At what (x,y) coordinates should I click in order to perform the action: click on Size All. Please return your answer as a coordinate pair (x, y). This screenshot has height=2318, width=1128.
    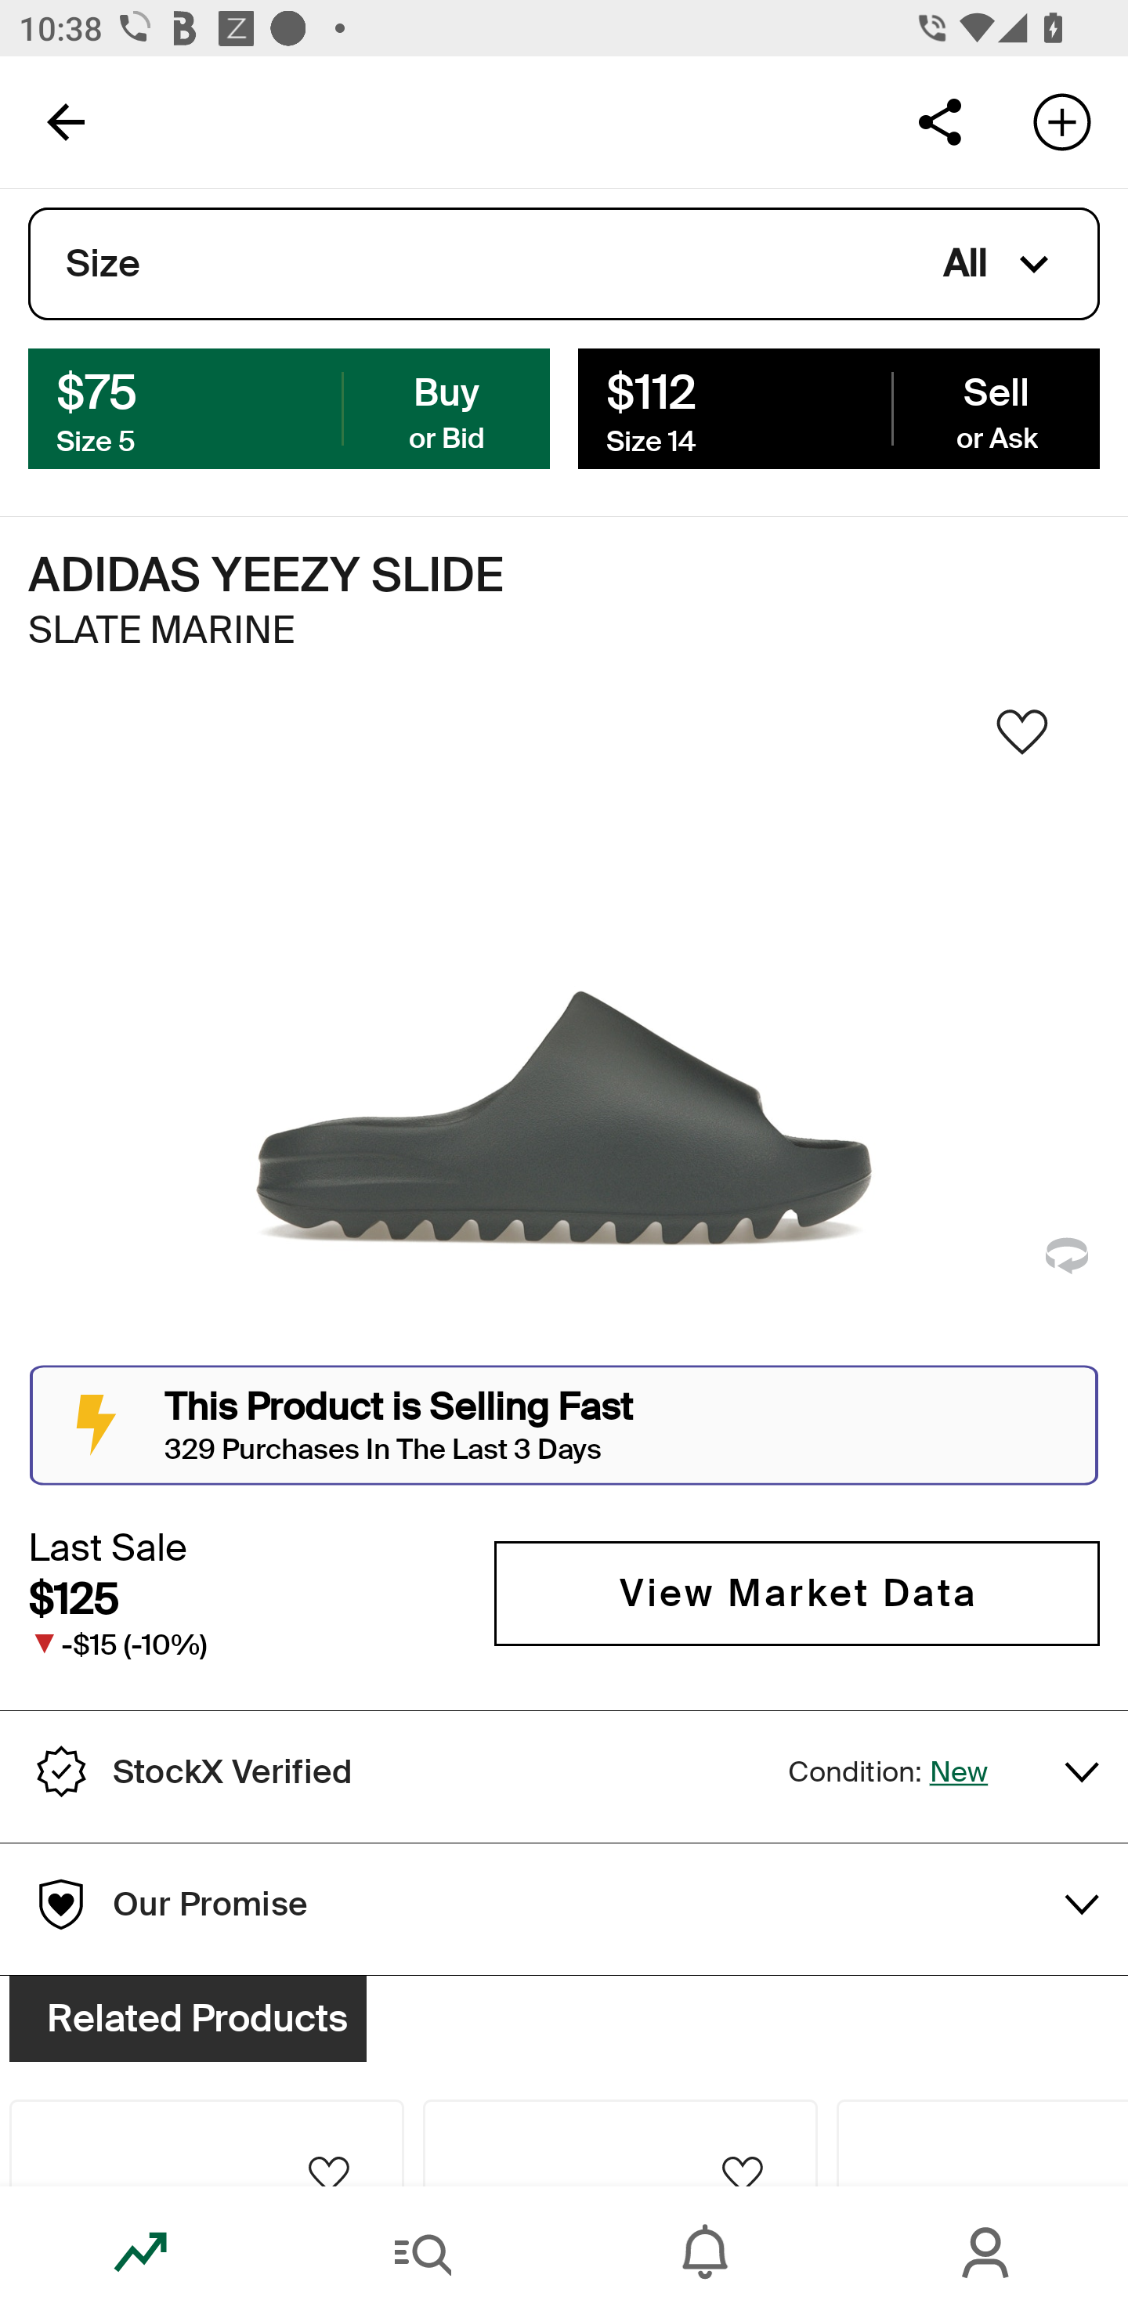
    Looking at the image, I should click on (564, 264).